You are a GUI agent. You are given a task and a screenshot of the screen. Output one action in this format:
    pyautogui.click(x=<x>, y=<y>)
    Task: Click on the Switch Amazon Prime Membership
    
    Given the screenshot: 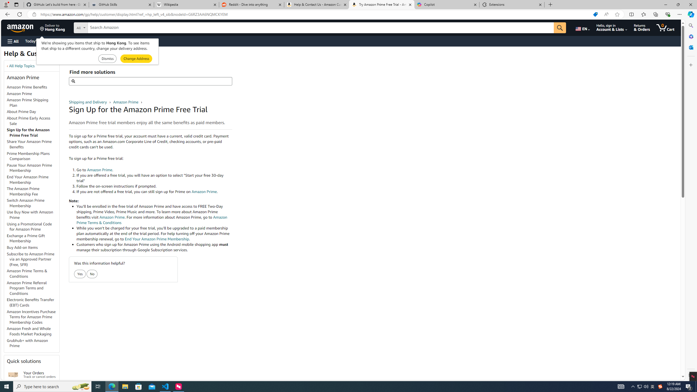 What is the action you would take?
    pyautogui.click(x=26, y=203)
    